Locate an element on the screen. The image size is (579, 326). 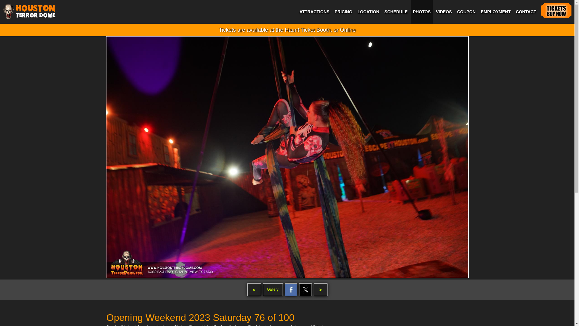
Houston Terror Dome Haunted Houses Hours and Schedule is located at coordinates (396, 11).